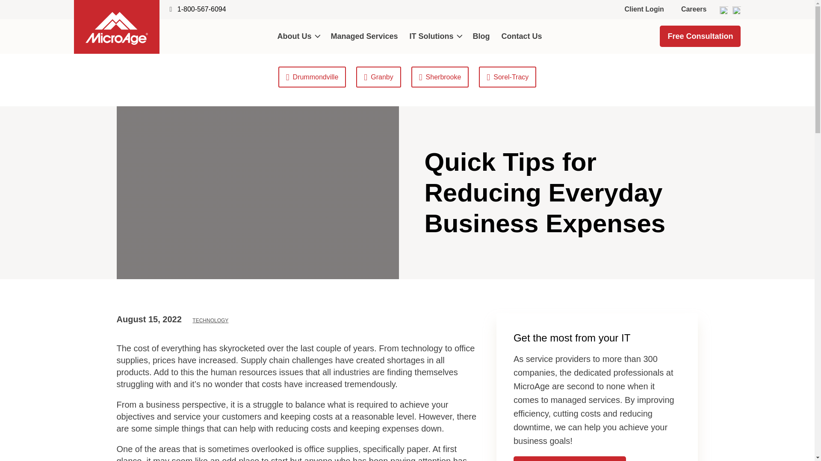 This screenshot has width=821, height=461. I want to click on 1-800-567-6094, so click(202, 9).